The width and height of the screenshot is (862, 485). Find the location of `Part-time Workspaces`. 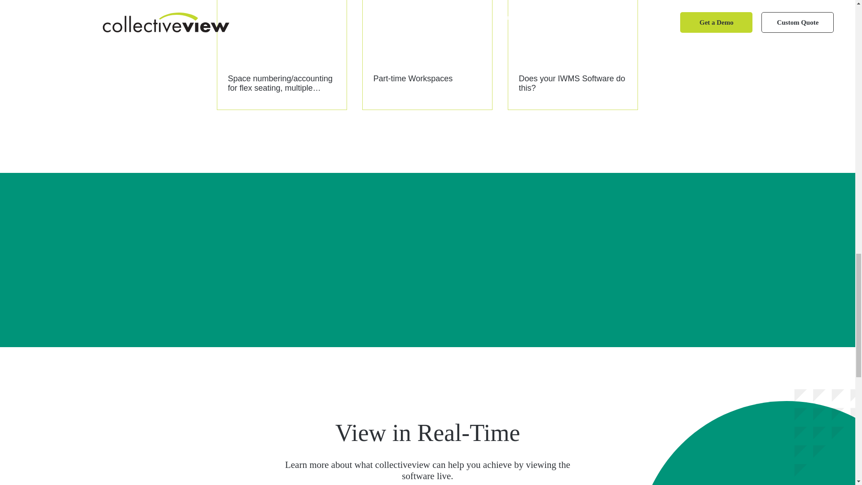

Part-time Workspaces is located at coordinates (427, 79).